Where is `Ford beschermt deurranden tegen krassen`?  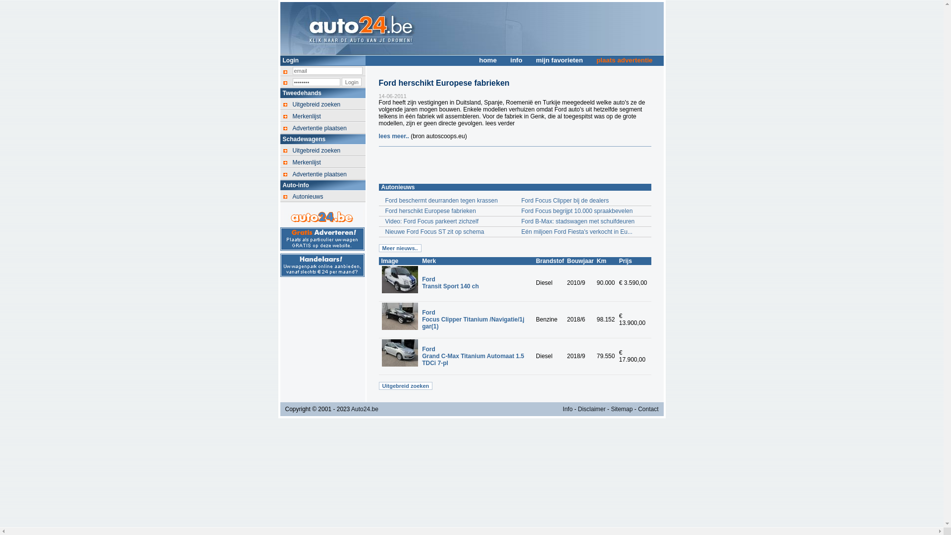 Ford beschermt deurranden tegen krassen is located at coordinates (447, 201).